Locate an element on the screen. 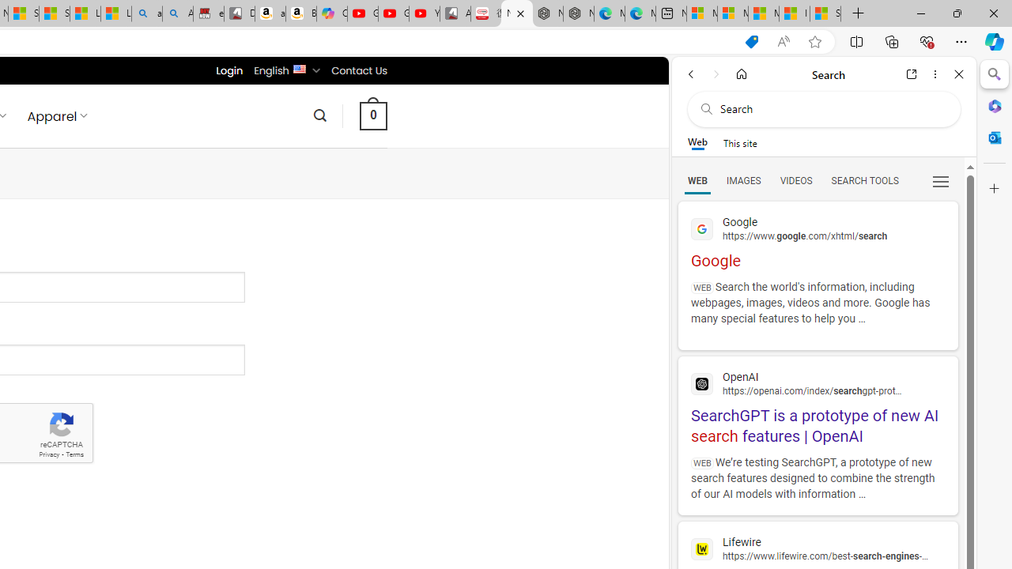 This screenshot has height=569, width=1012. Lifewire is located at coordinates (818, 548).